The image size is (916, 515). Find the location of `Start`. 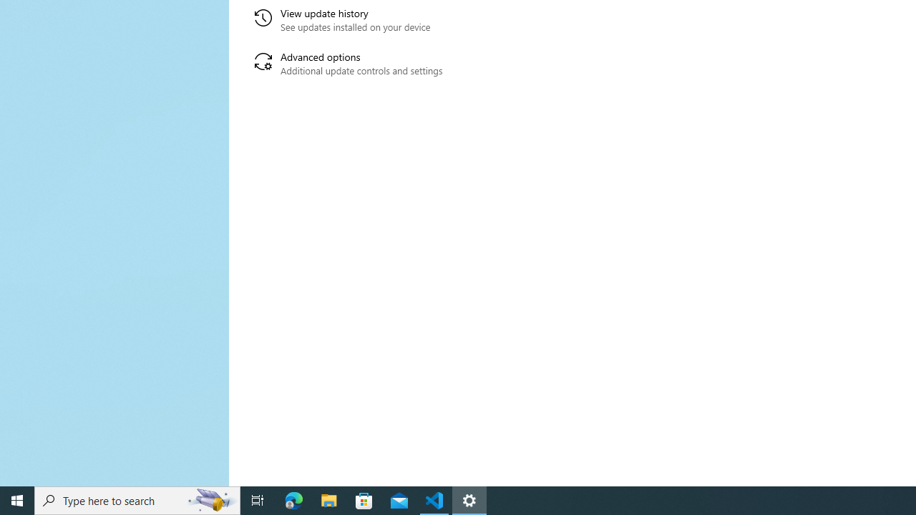

Start is located at coordinates (17, 501).